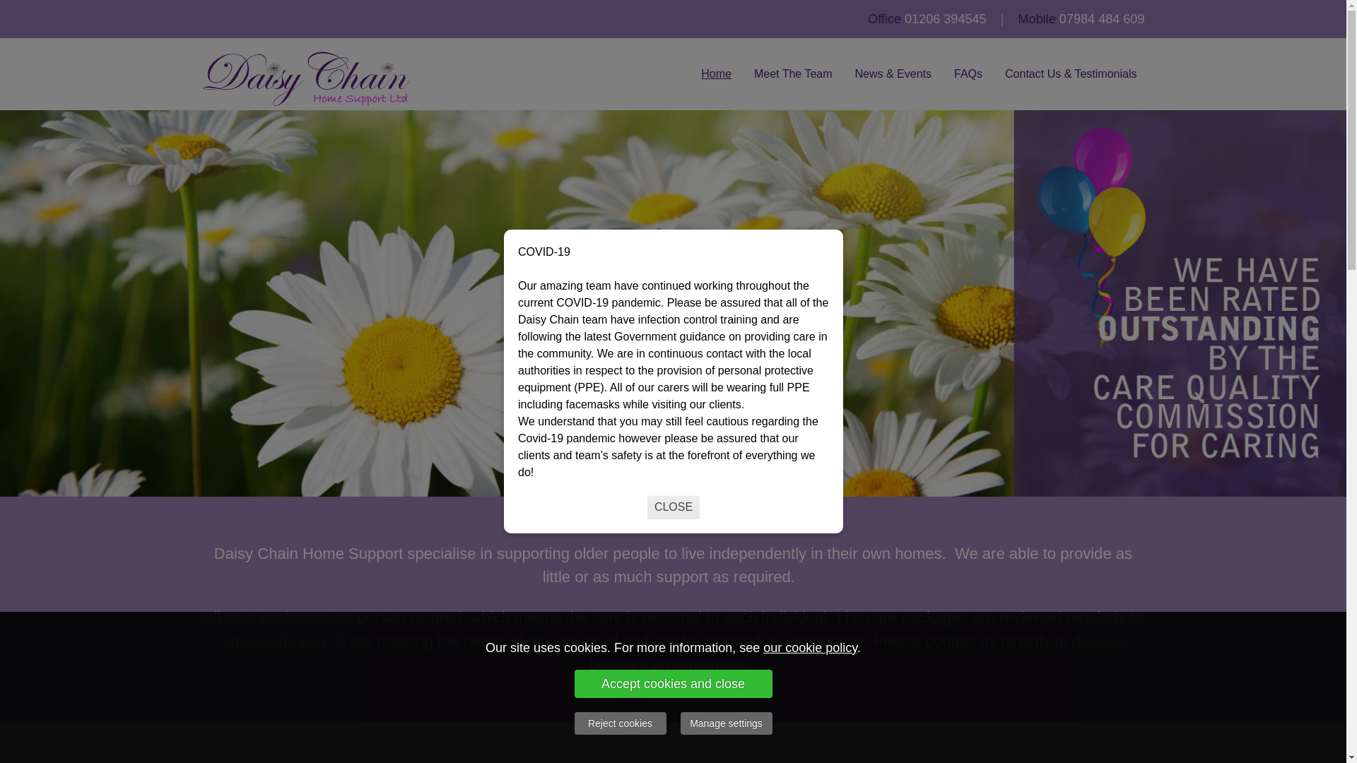 The height and width of the screenshot is (763, 1357). Describe the element at coordinates (725, 723) in the screenshot. I see `Manage settings` at that location.